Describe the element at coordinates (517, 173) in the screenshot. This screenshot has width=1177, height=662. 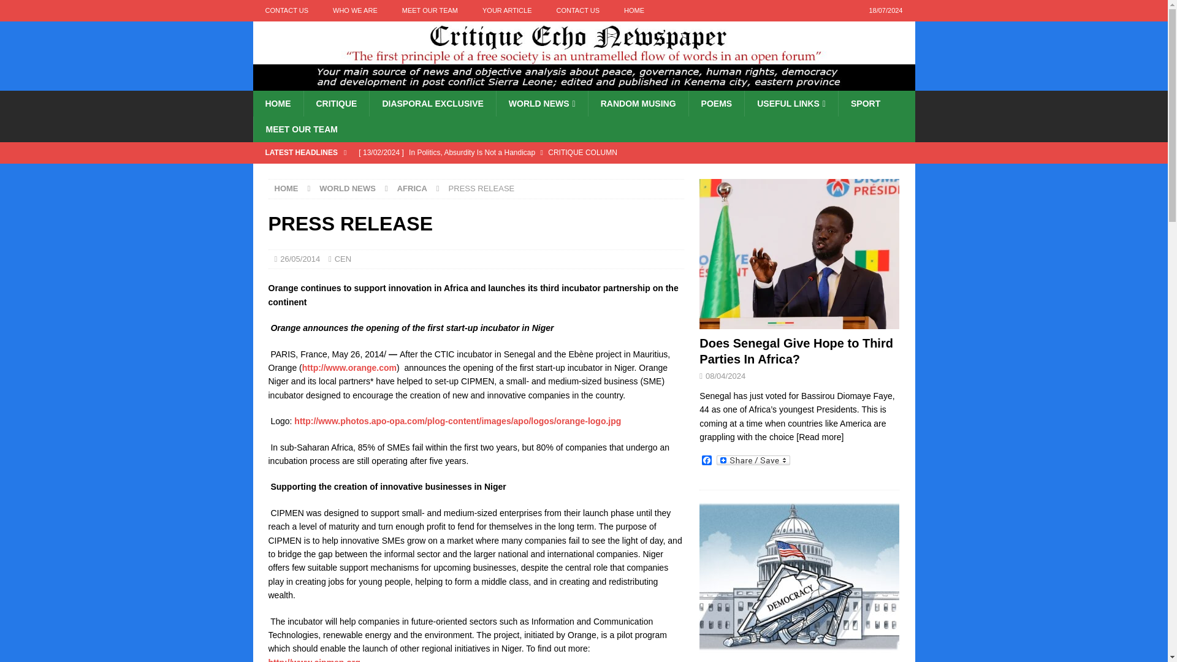
I see `Feed Salone Again: If We Can Dream It, We Can Do It.` at that location.